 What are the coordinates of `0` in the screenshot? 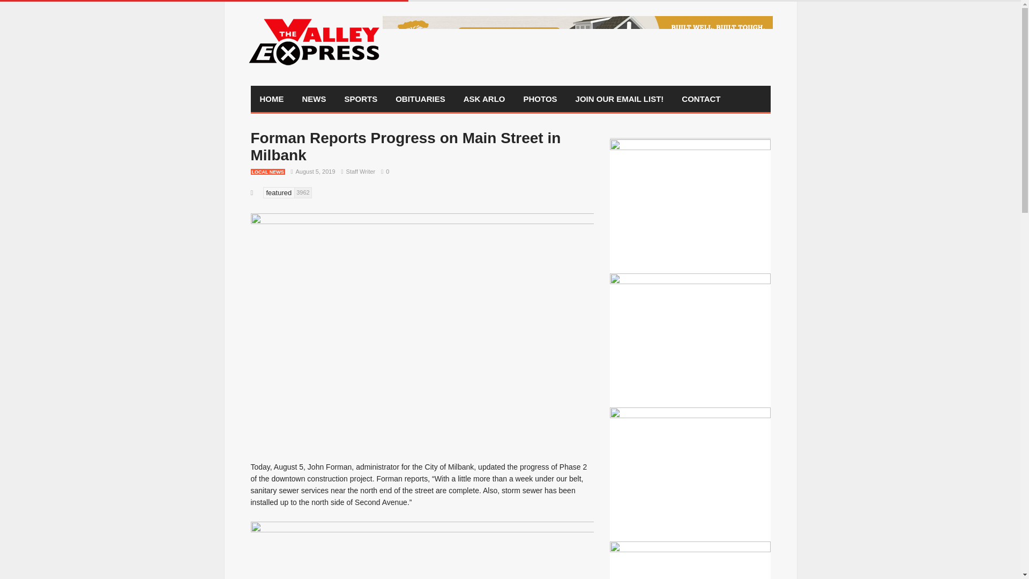 It's located at (383, 172).